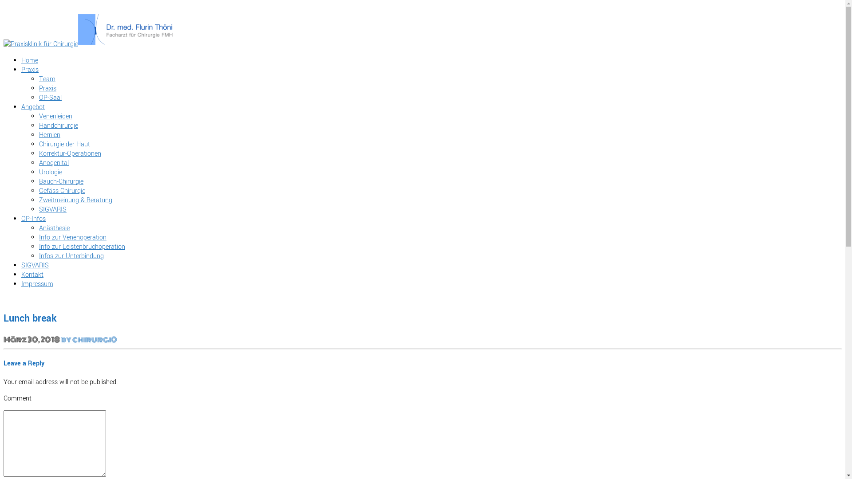 This screenshot has width=852, height=479. What do you see at coordinates (82, 247) in the screenshot?
I see `Info zur Leistenbruchoperation` at bounding box center [82, 247].